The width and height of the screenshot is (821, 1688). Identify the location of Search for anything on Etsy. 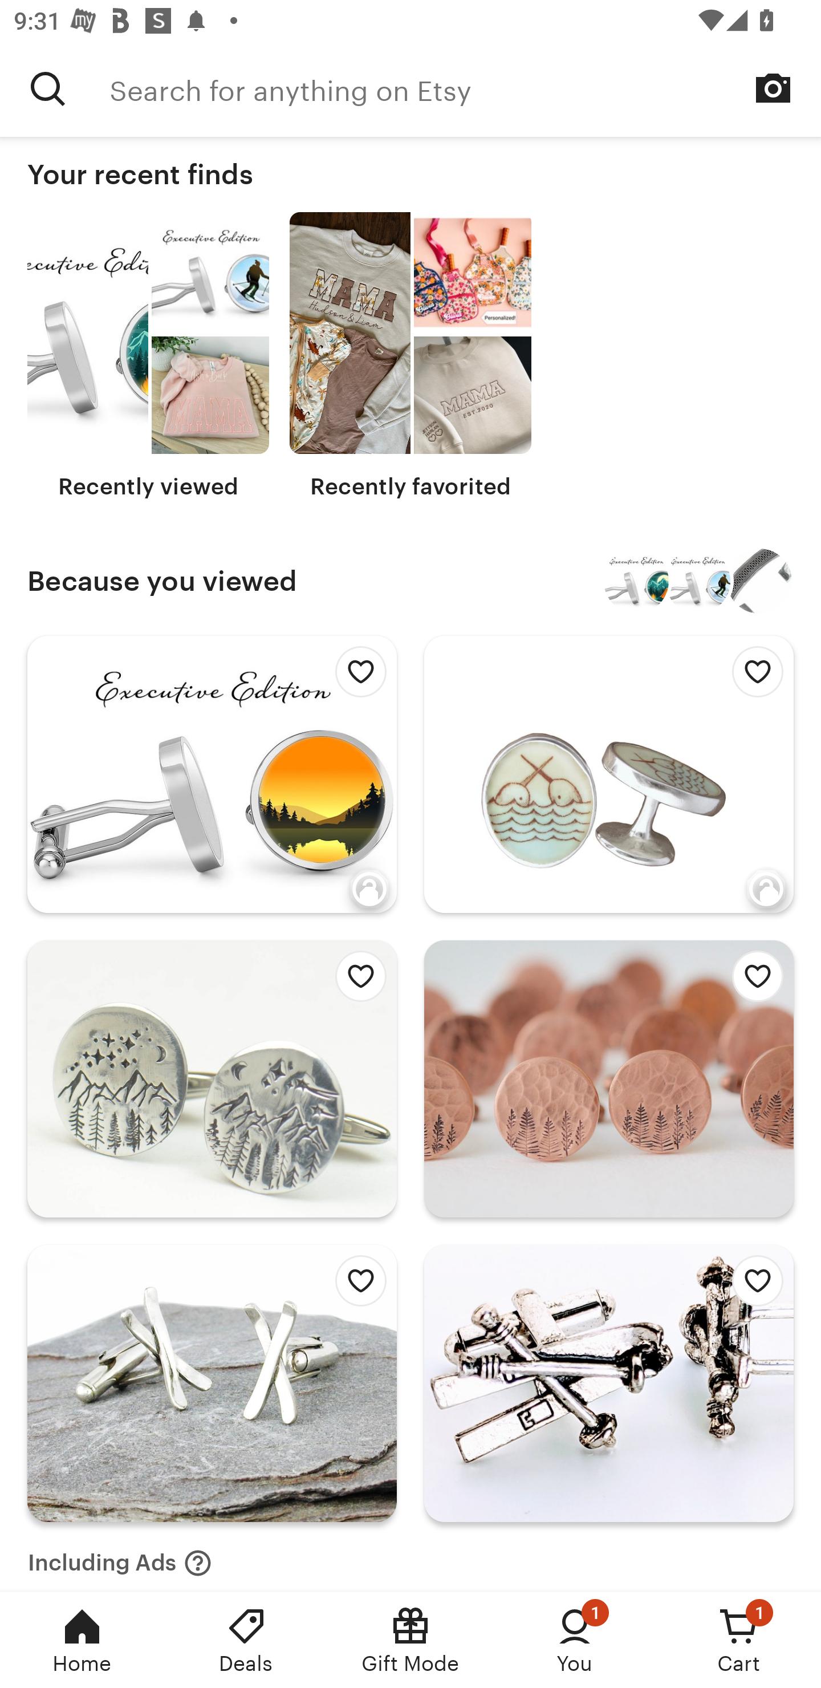
(465, 88).